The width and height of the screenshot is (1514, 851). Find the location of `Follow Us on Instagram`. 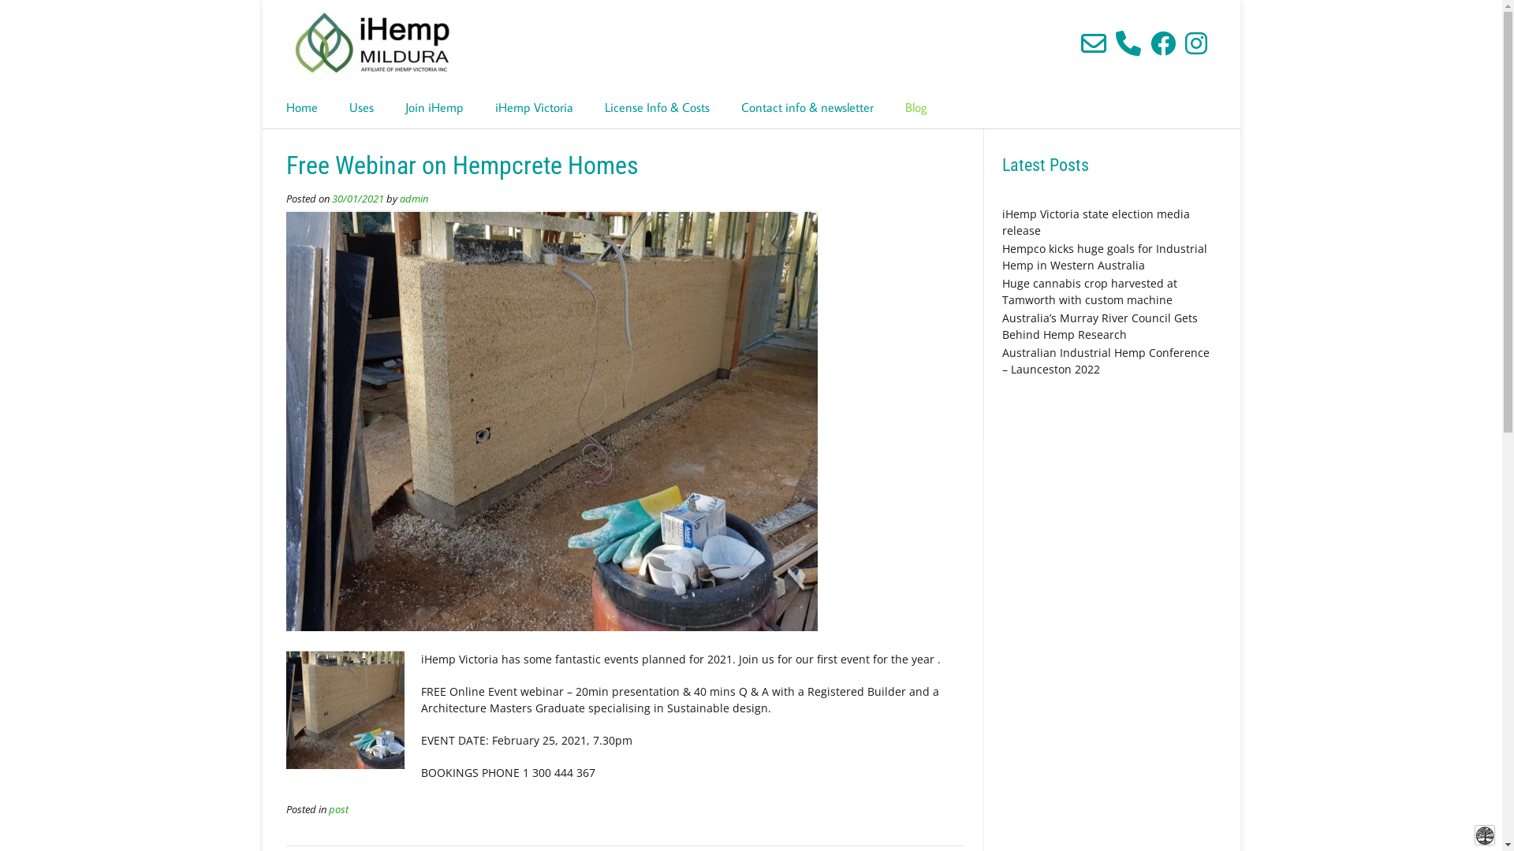

Follow Us on Instagram is located at coordinates (1195, 43).